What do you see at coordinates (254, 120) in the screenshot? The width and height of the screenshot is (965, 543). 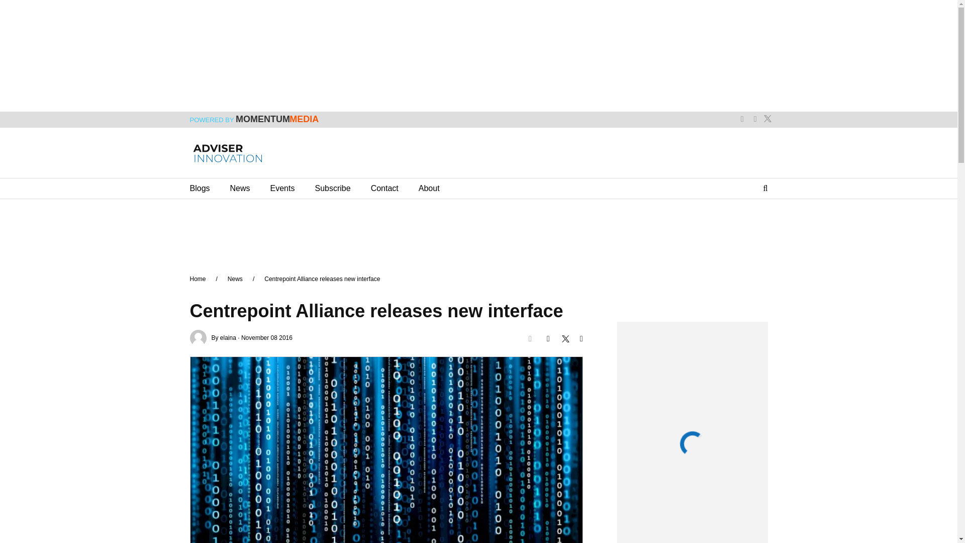 I see `POWERED BY MOMENTUM MEDIA` at bounding box center [254, 120].